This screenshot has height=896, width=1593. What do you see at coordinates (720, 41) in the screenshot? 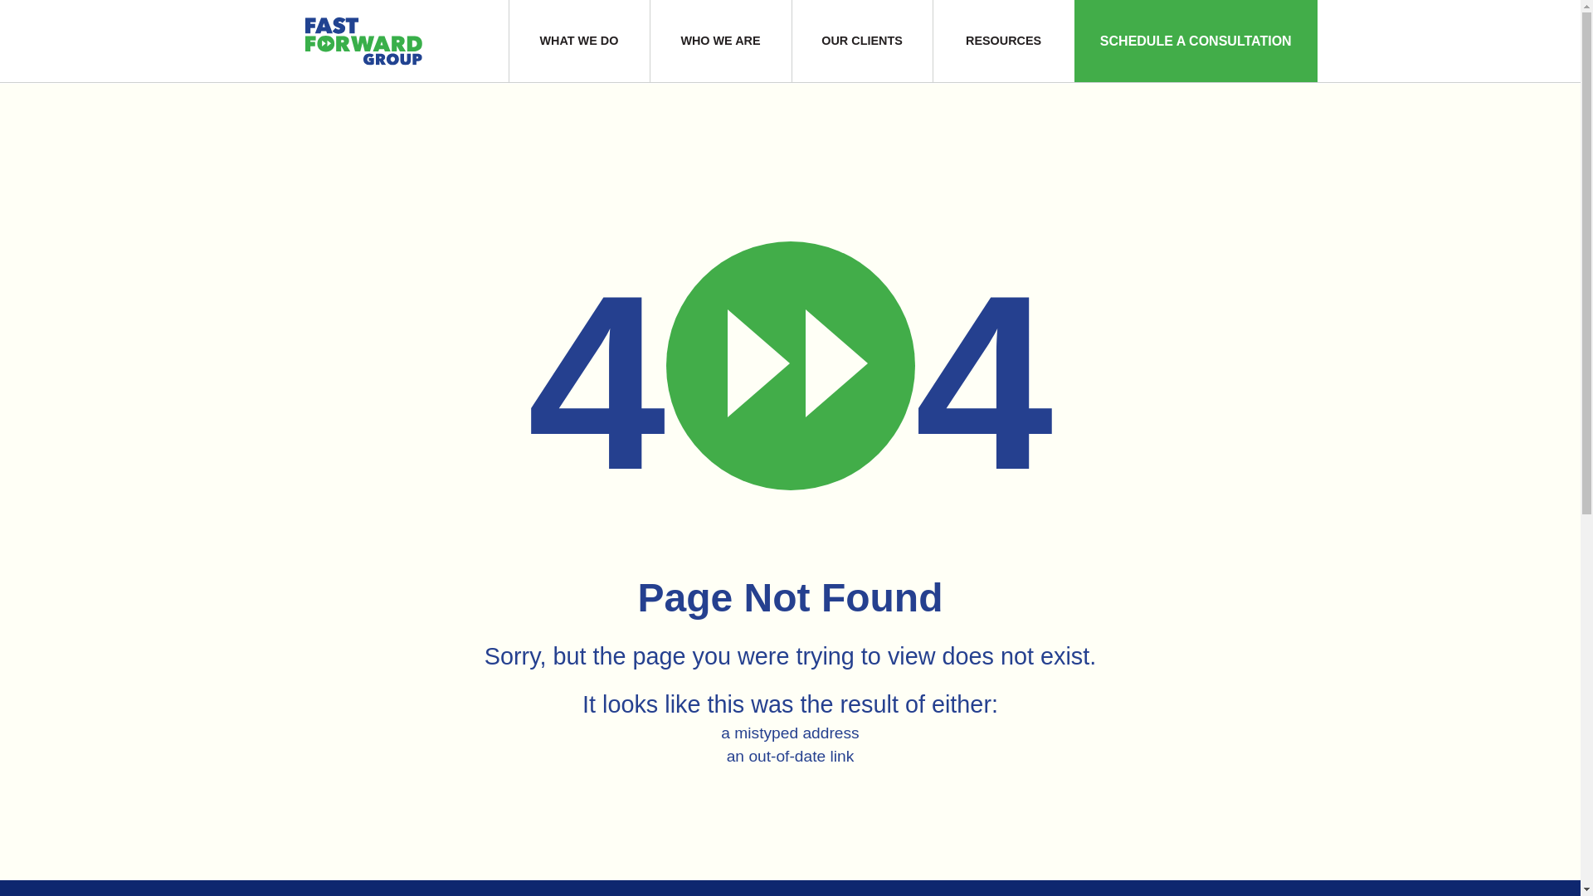
I see `WHO WE ARE` at bounding box center [720, 41].